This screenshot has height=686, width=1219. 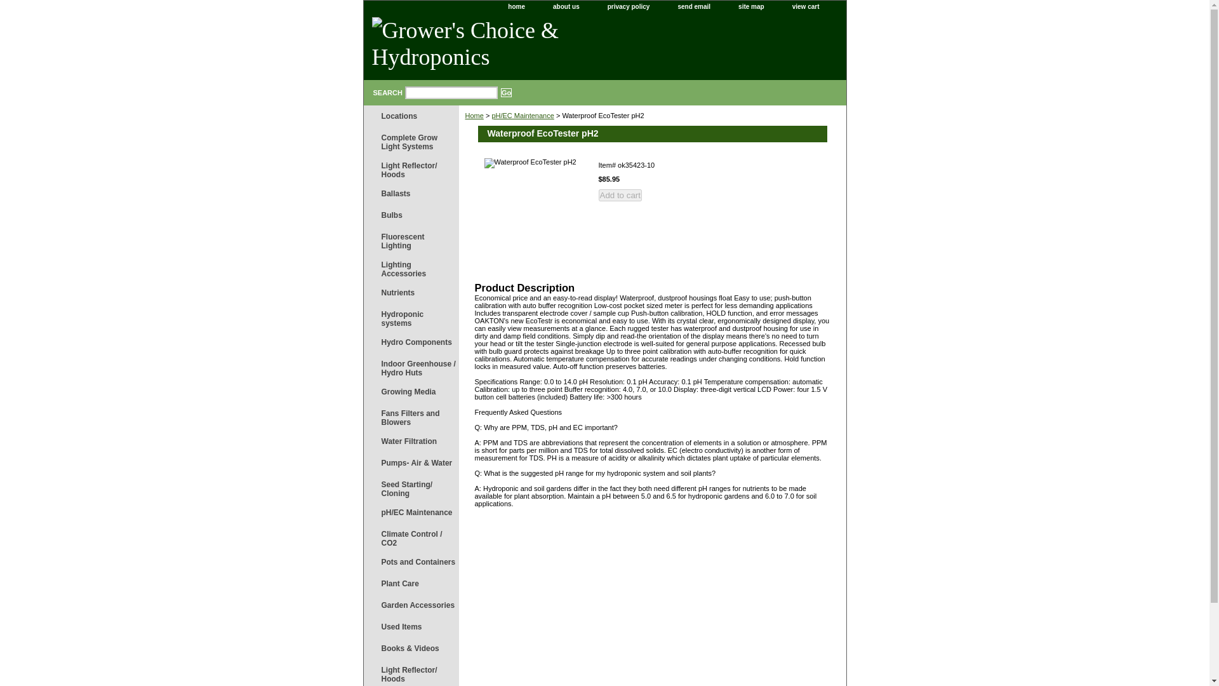 What do you see at coordinates (811, 7) in the screenshot?
I see `view cart` at bounding box center [811, 7].